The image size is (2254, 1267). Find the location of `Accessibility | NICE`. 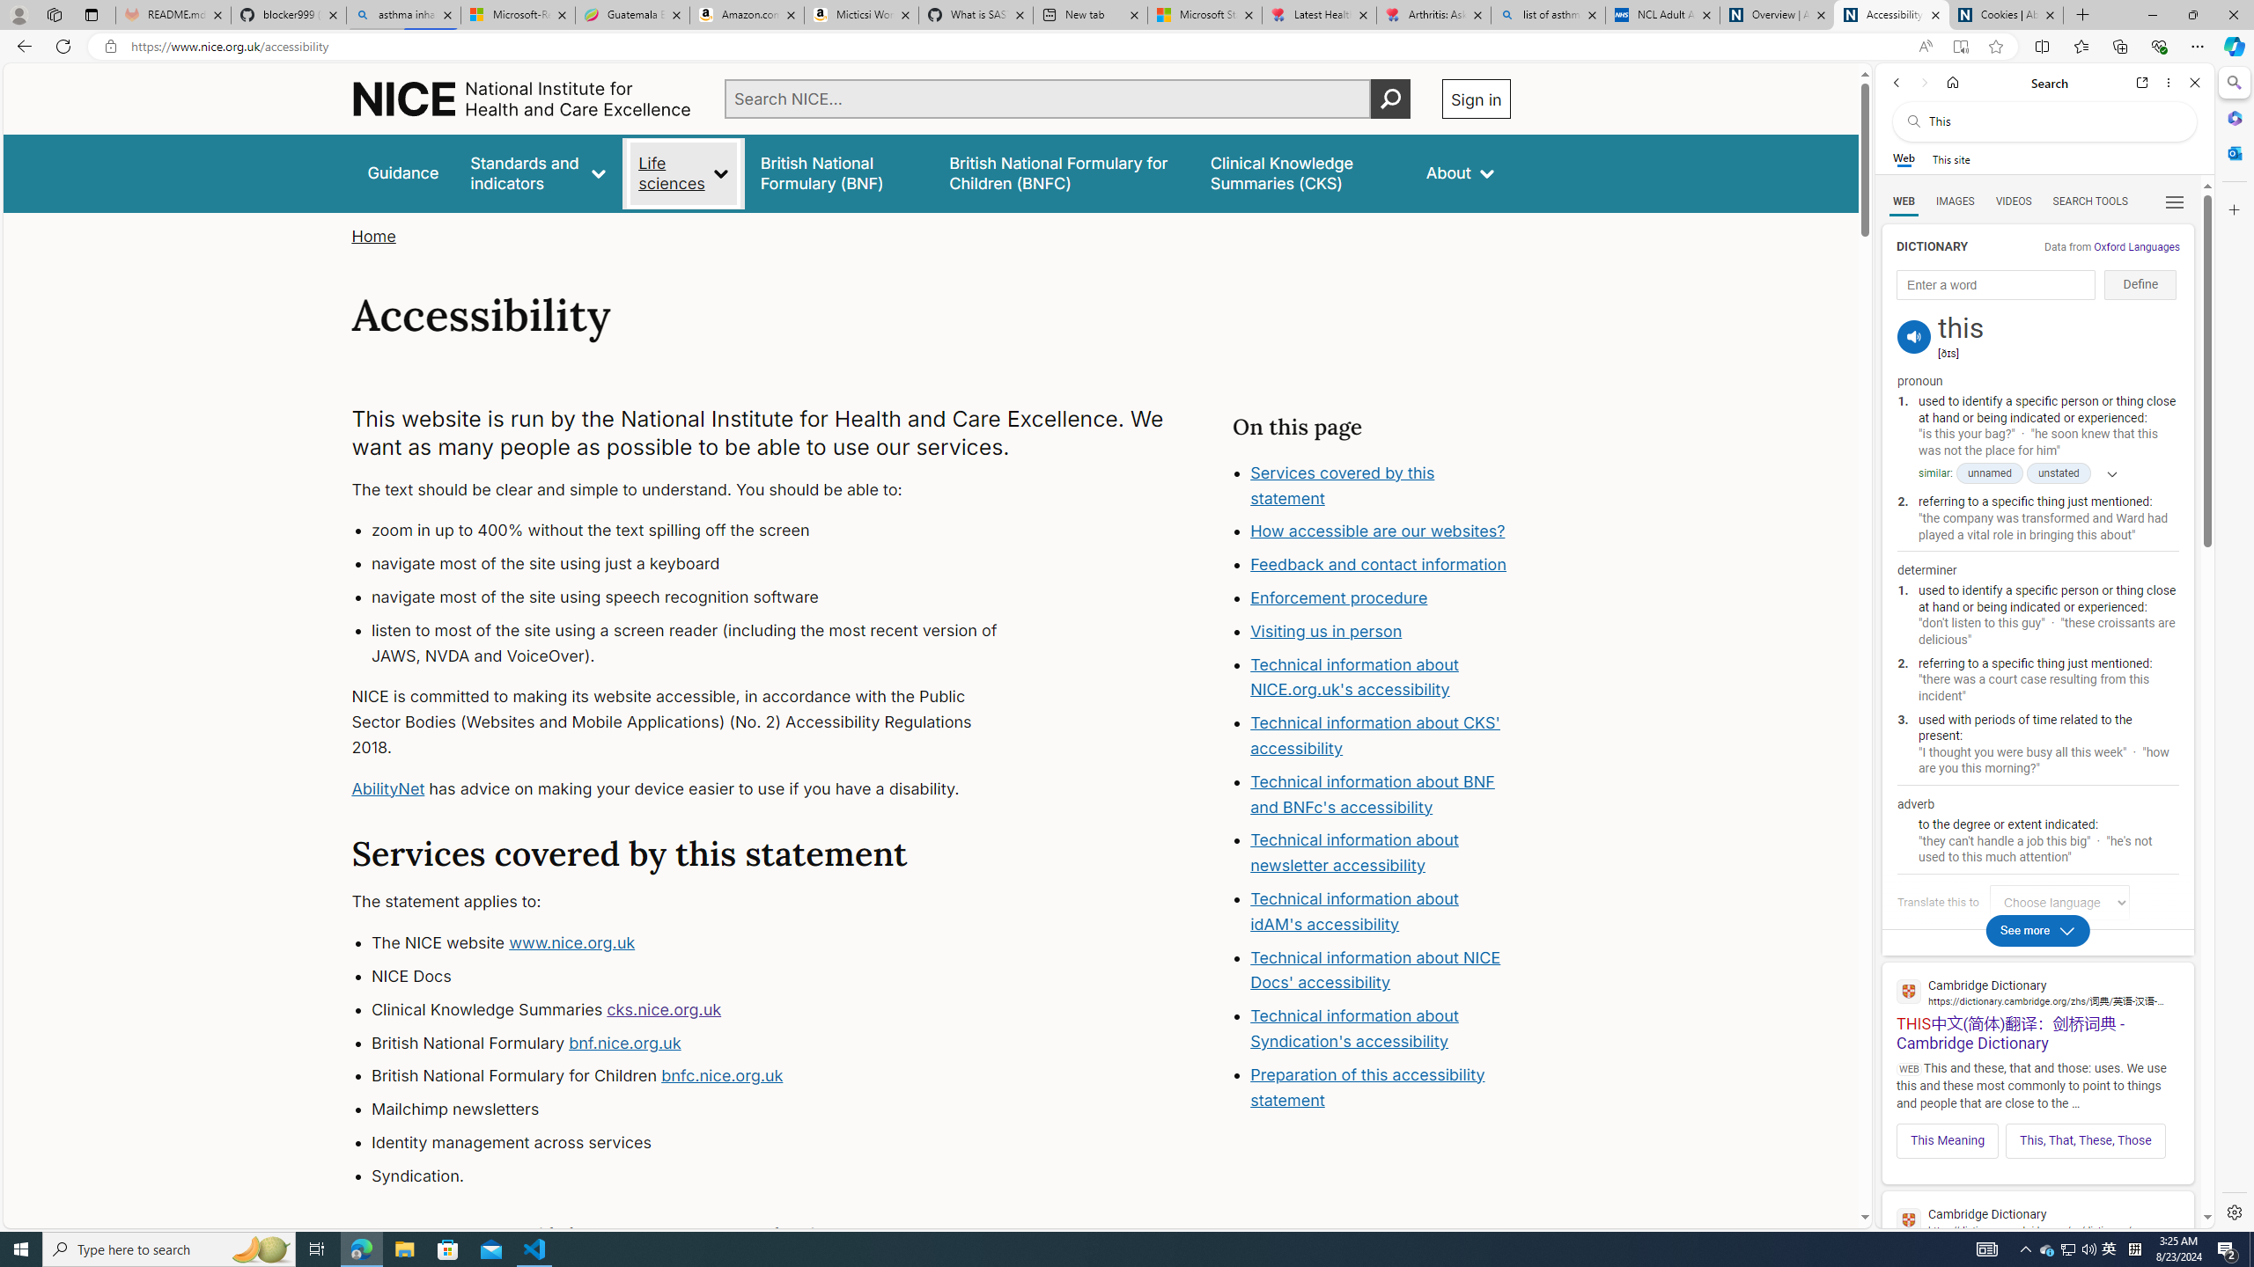

Accessibility | NICE is located at coordinates (1892, 15).